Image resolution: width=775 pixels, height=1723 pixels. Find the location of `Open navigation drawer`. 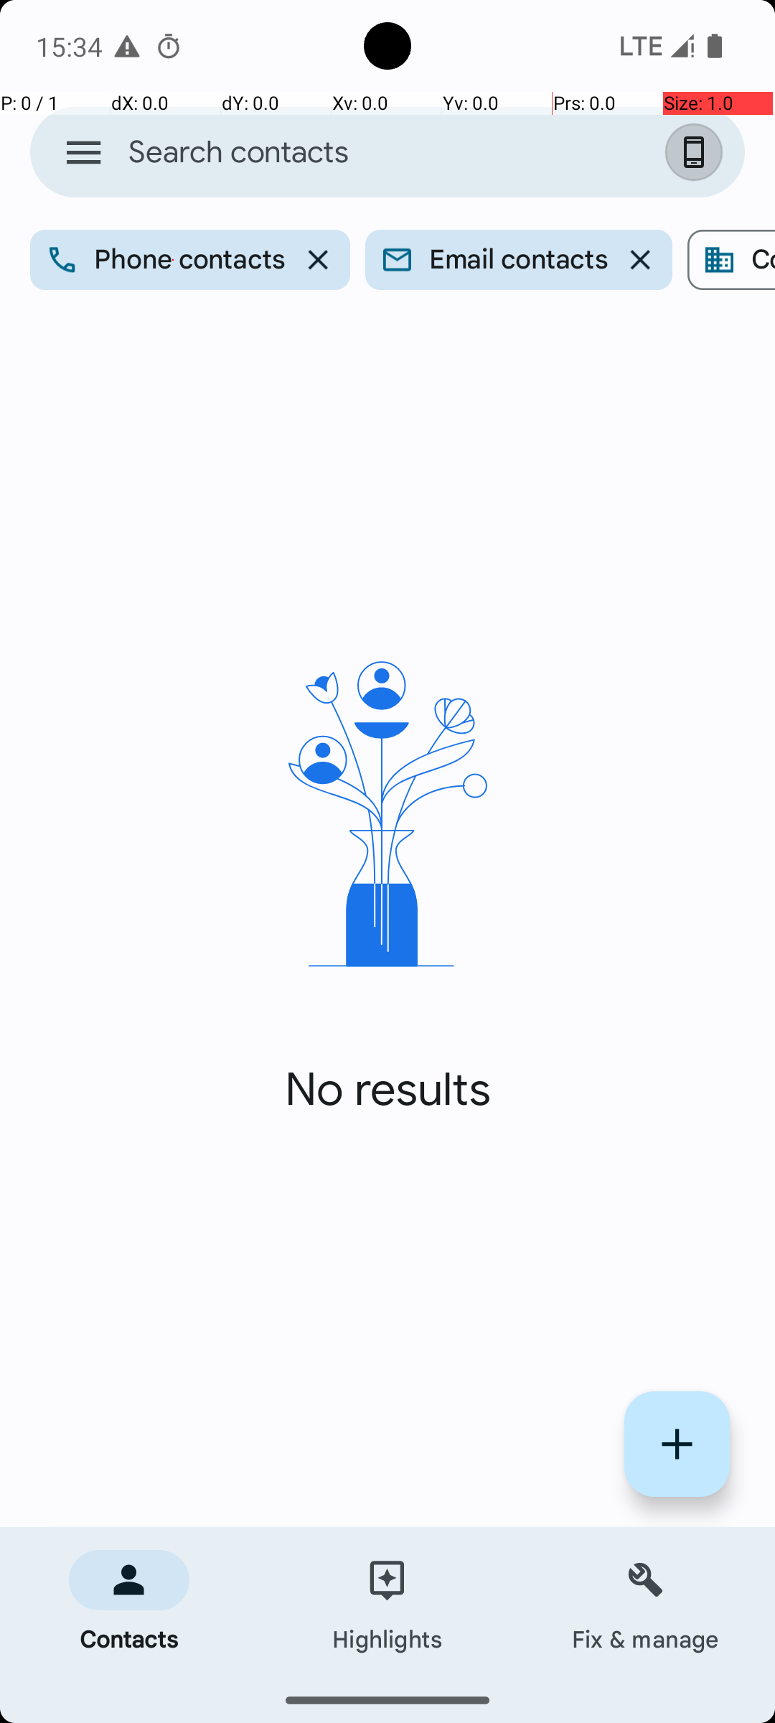

Open navigation drawer is located at coordinates (83, 152).